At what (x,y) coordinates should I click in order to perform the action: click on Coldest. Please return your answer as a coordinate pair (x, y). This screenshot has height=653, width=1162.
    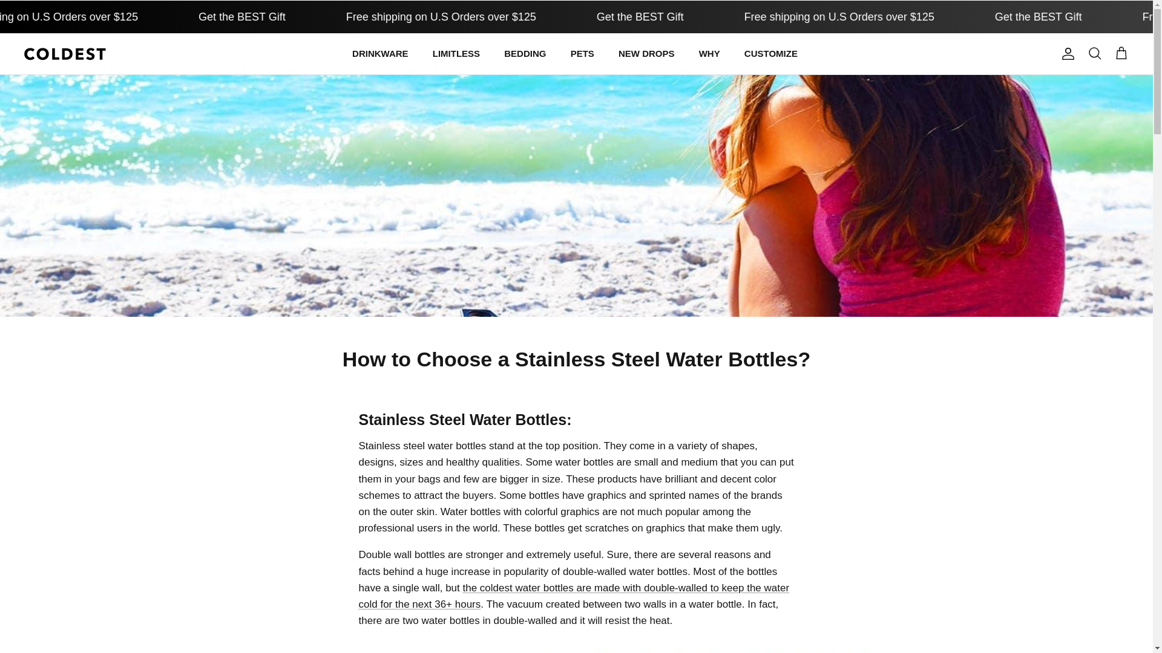
    Looking at the image, I should click on (65, 54).